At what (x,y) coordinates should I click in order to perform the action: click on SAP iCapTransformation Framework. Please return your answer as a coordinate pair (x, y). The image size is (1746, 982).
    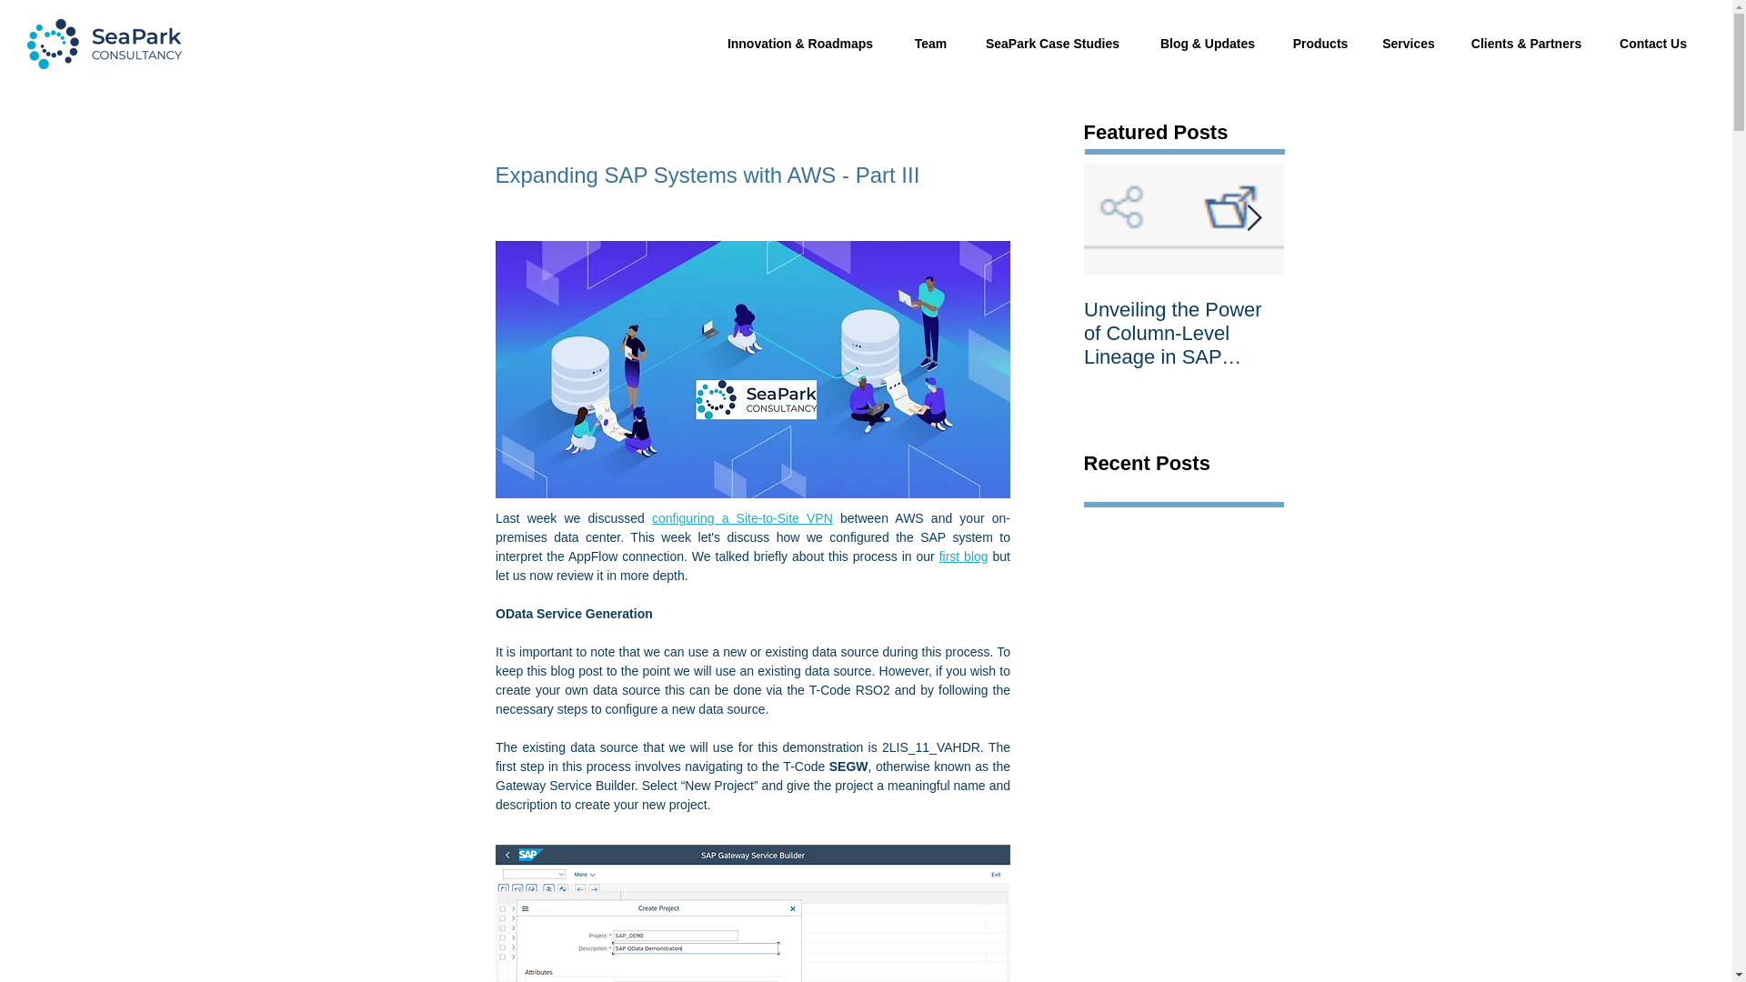
    Looking at the image, I should click on (1384, 334).